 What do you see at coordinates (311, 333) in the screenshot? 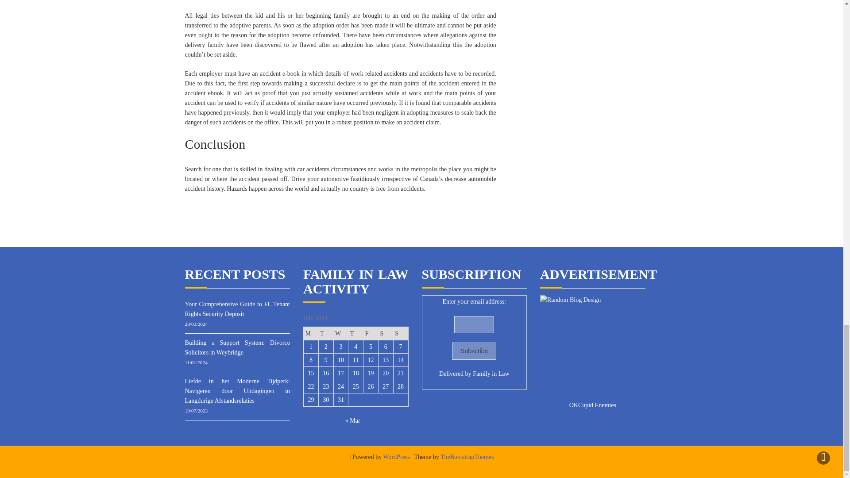
I see `Monday` at bounding box center [311, 333].